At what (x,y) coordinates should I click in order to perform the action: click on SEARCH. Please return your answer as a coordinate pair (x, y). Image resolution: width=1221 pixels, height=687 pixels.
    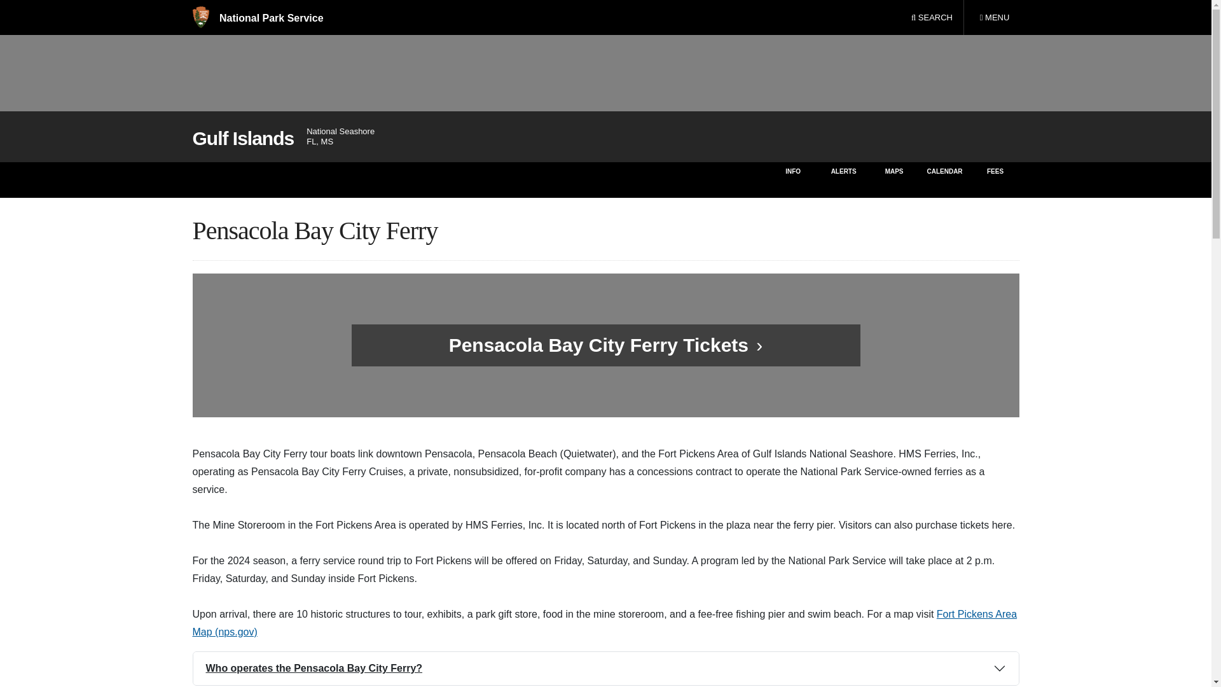
    Looking at the image, I should click on (932, 18).